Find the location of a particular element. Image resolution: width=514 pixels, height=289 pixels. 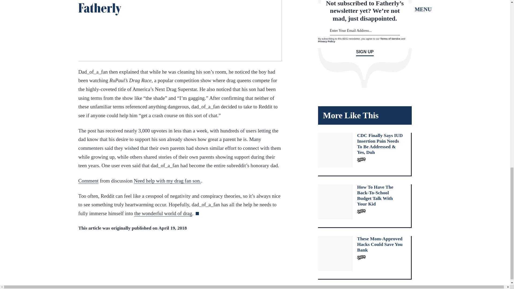

Privacy Policy is located at coordinates (327, 41).